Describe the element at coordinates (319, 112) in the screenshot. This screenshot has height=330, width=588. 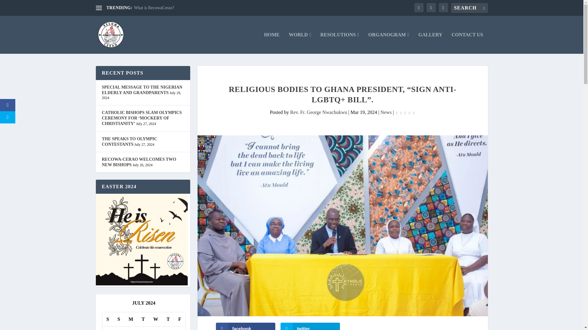
I see `Posts by Rev. Fr. George Nwachukwu` at that location.